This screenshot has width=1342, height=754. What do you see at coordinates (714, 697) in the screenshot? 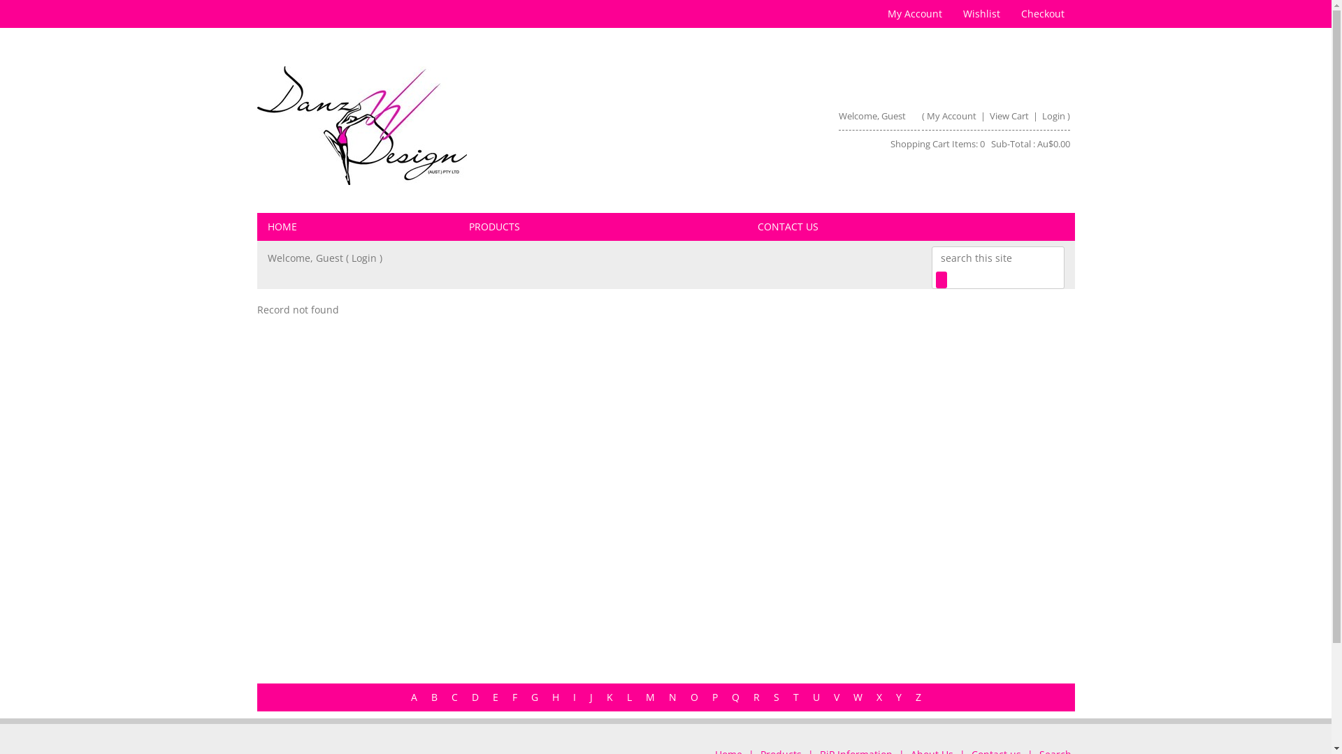
I see `P` at bounding box center [714, 697].